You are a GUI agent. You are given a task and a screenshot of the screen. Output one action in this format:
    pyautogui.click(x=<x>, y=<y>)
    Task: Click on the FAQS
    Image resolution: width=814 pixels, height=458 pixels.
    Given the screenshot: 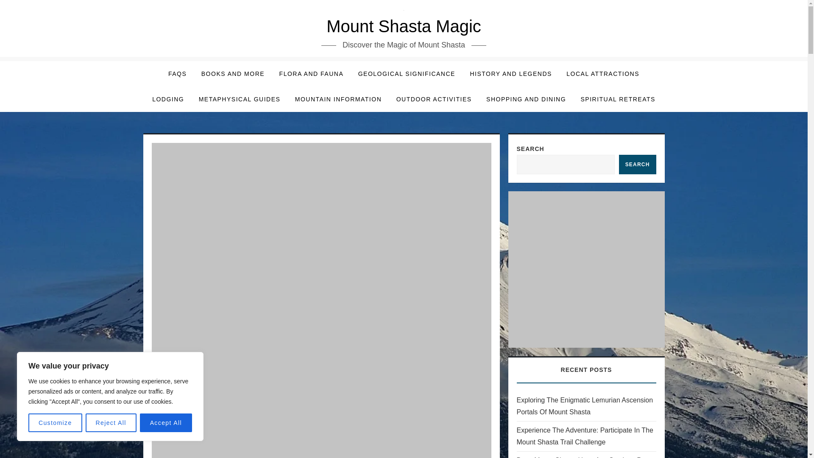 What is the action you would take?
    pyautogui.click(x=177, y=74)
    